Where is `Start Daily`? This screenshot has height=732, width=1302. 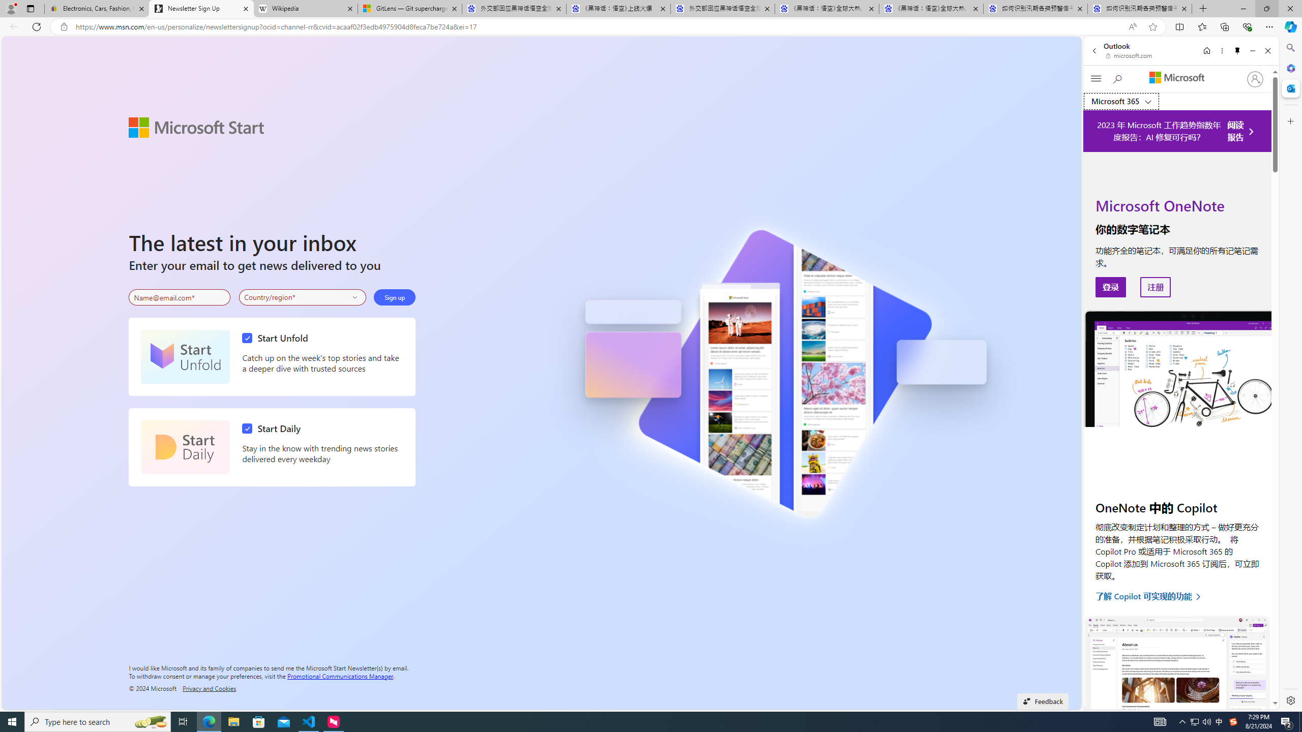 Start Daily is located at coordinates (185, 447).